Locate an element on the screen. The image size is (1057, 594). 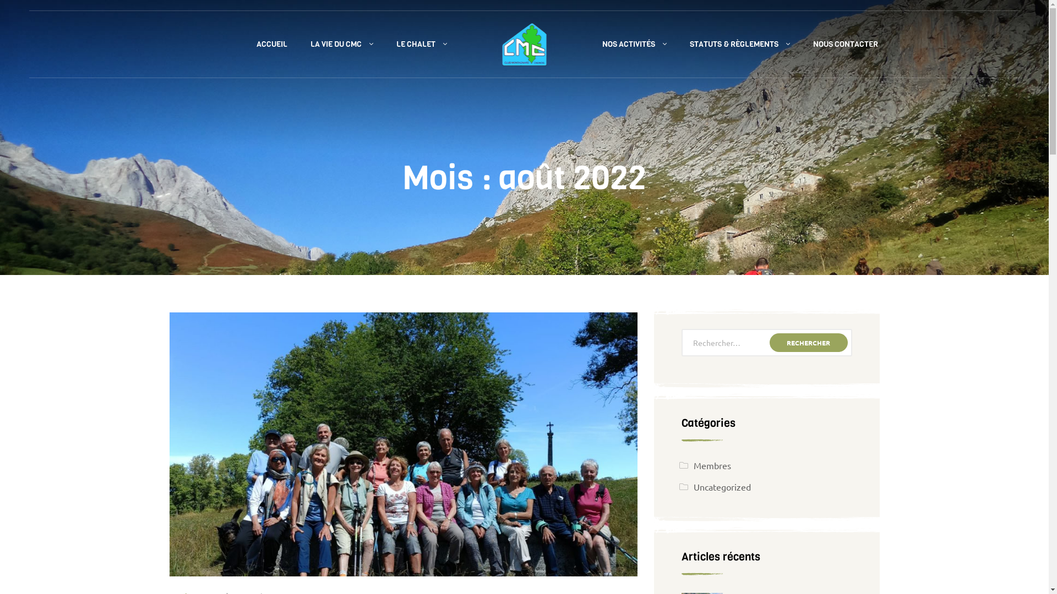
LE CHALET is located at coordinates (421, 45).